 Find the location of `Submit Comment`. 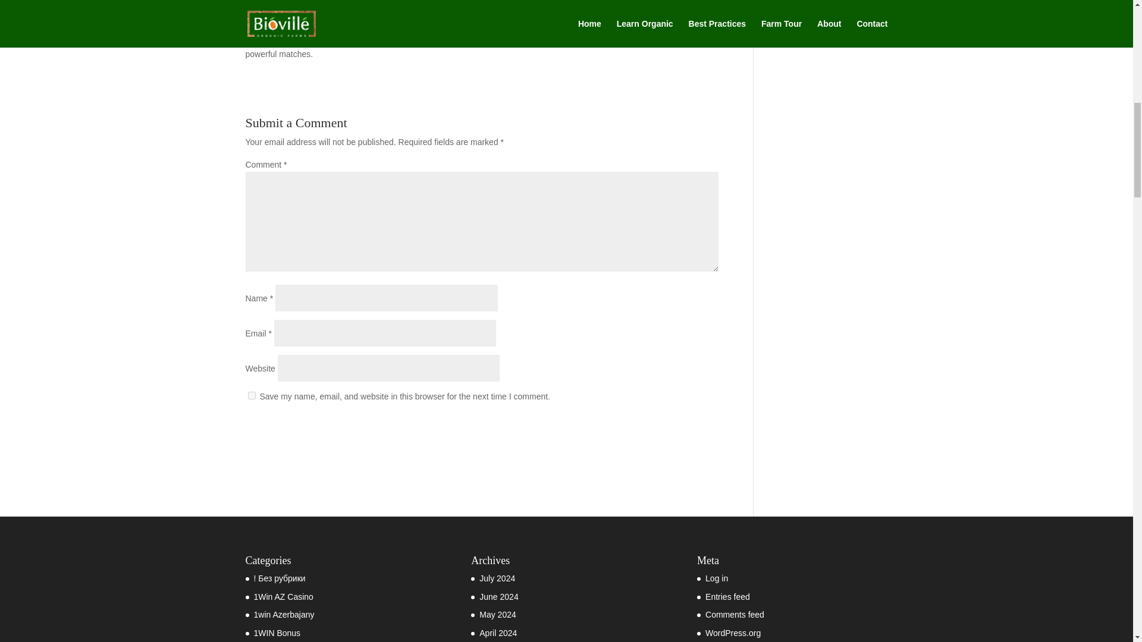

Submit Comment is located at coordinates (659, 427).